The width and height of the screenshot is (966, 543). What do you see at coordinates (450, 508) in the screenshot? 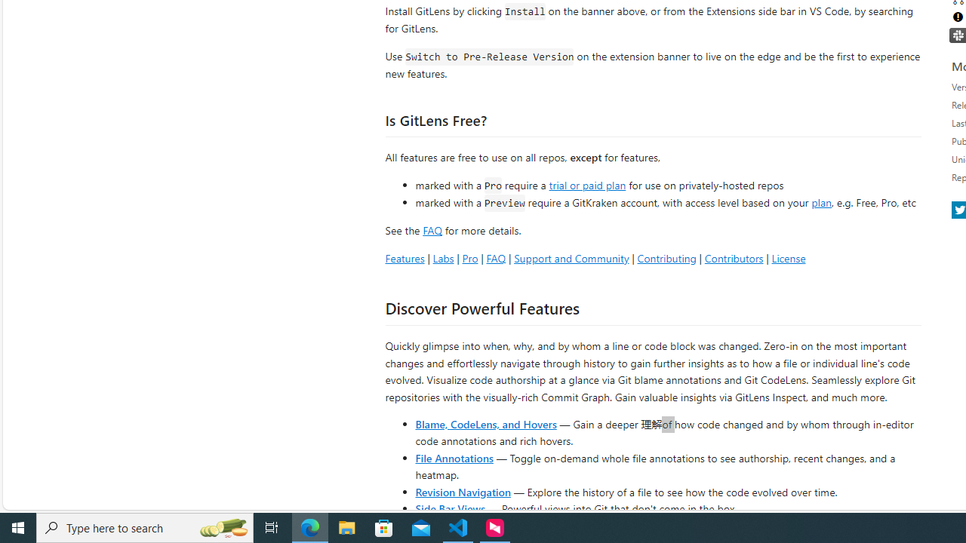
I see `Side Bar Views` at bounding box center [450, 508].